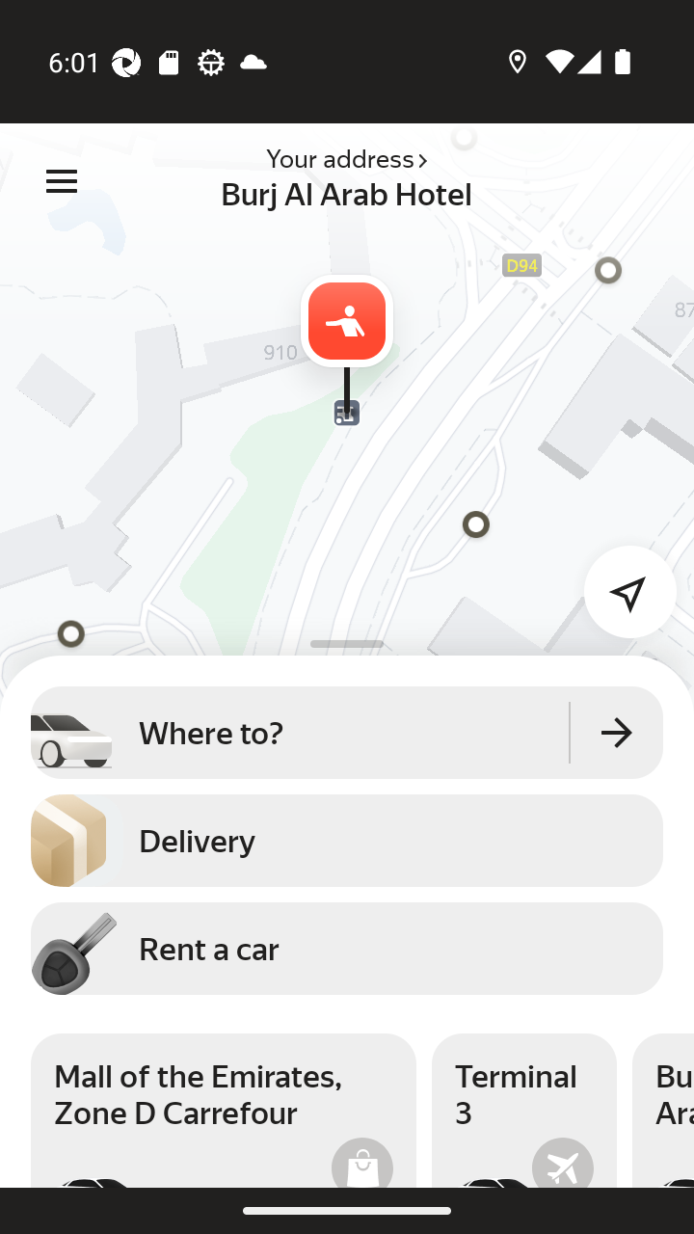  Describe the element at coordinates (524, 1111) in the screenshot. I see `Terminal 3,  Terminal 3 Business` at that location.